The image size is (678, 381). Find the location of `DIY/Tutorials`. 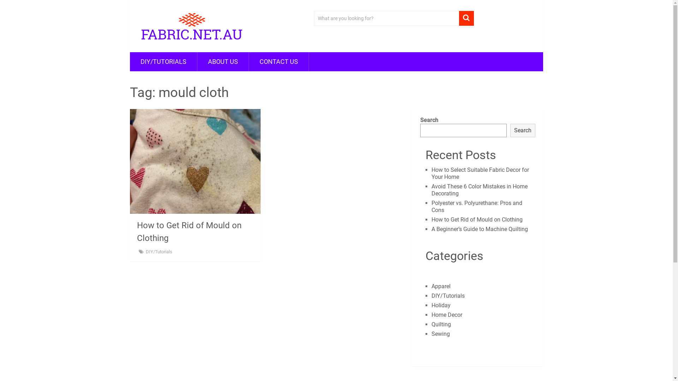

DIY/Tutorials is located at coordinates (448, 296).